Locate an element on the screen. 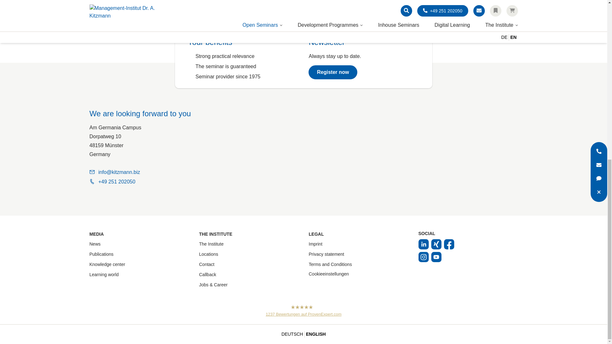  Contact is located at coordinates (207, 264).